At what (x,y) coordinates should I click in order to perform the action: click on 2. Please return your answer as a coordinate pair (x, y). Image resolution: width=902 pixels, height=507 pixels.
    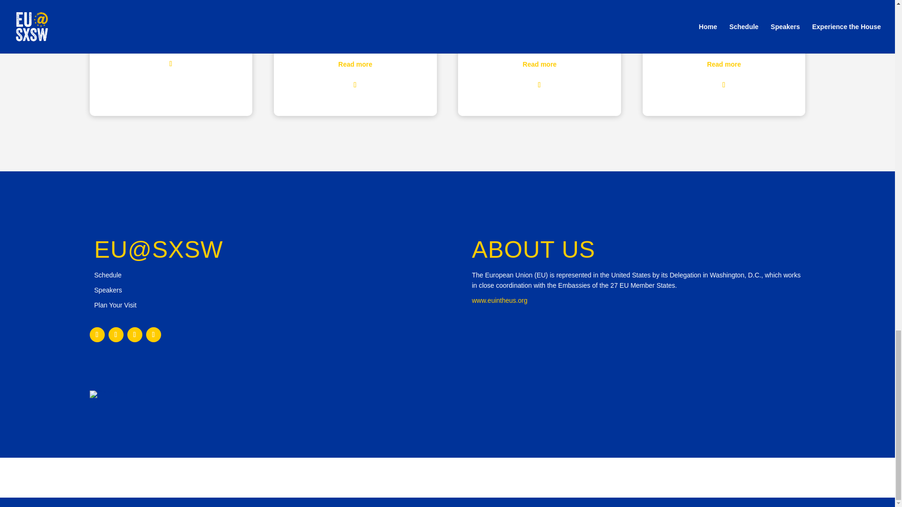
    Looking at the image, I should click on (119, 394).